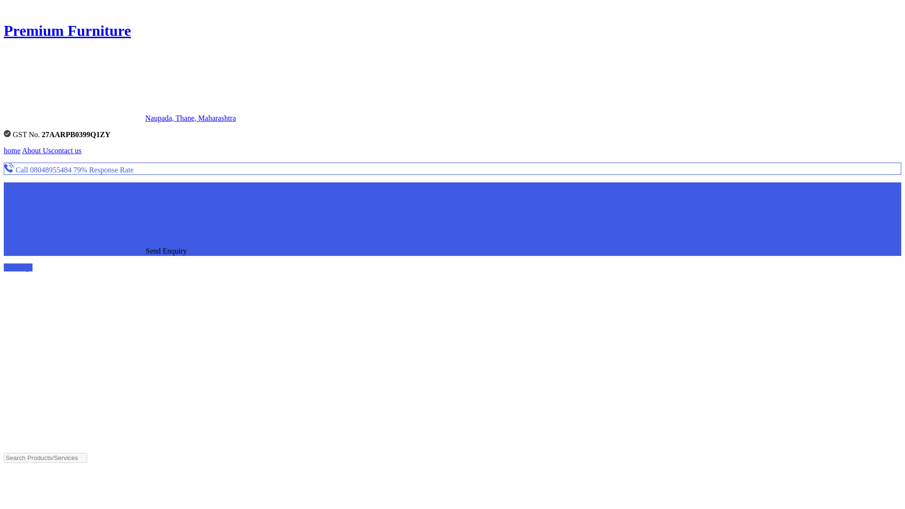 The height and width of the screenshot is (509, 905). What do you see at coordinates (66, 151) in the screenshot?
I see `contact us` at bounding box center [66, 151].